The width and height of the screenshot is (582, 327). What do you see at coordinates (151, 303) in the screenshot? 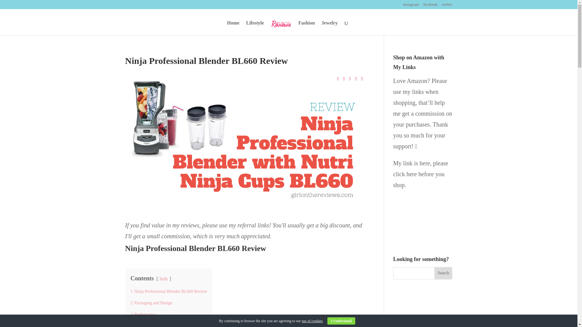
I see `2 Packaging and Design` at bounding box center [151, 303].